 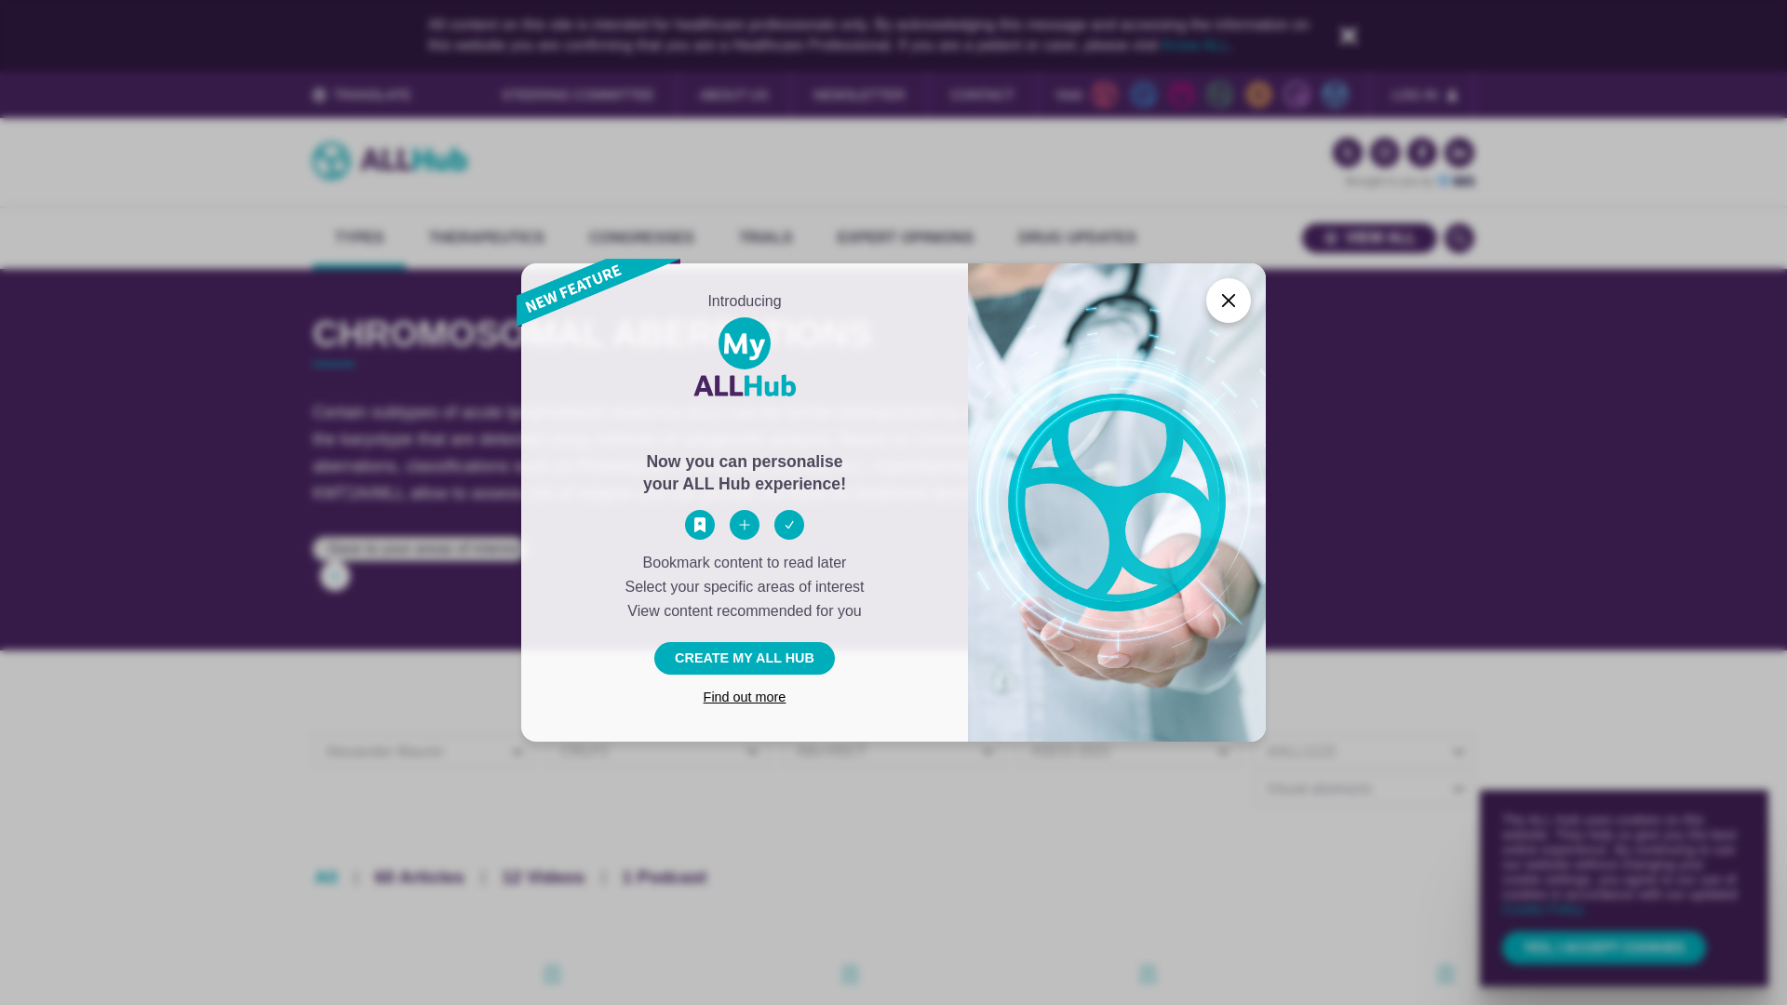 I want to click on Know ALL, so click(x=1195, y=45).